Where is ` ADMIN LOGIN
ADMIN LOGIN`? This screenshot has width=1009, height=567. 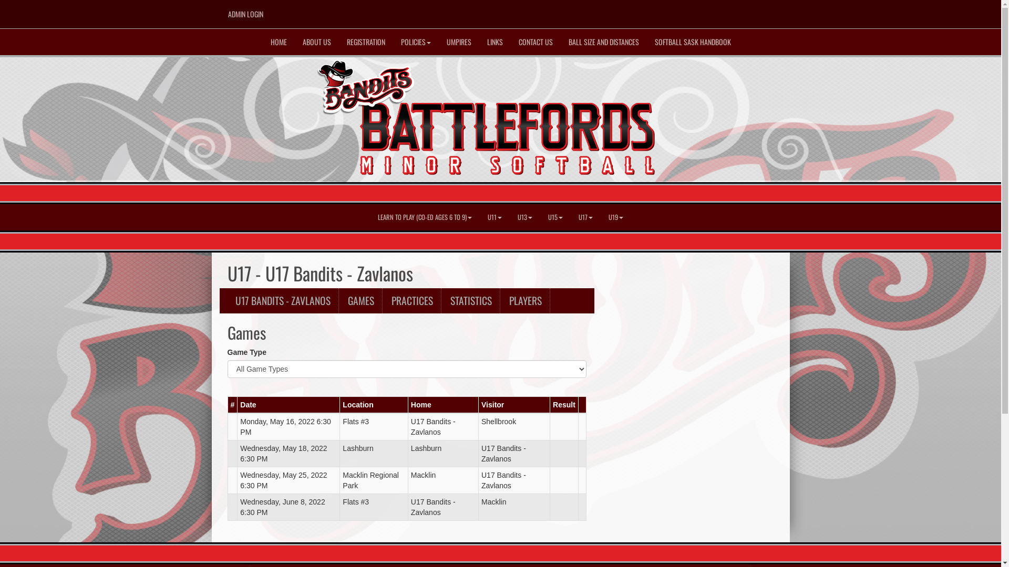
 ADMIN LOGIN
ADMIN LOGIN is located at coordinates (245, 14).